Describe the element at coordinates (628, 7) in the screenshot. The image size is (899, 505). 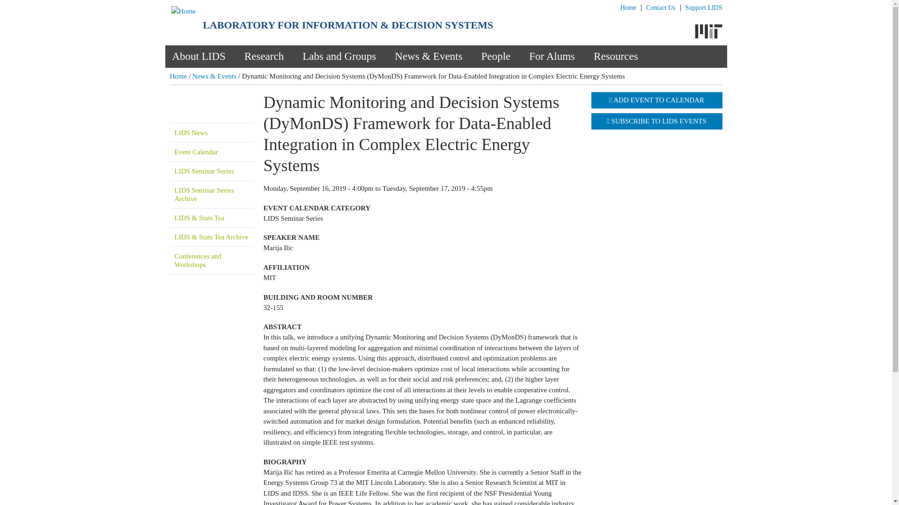
I see `Home` at that location.